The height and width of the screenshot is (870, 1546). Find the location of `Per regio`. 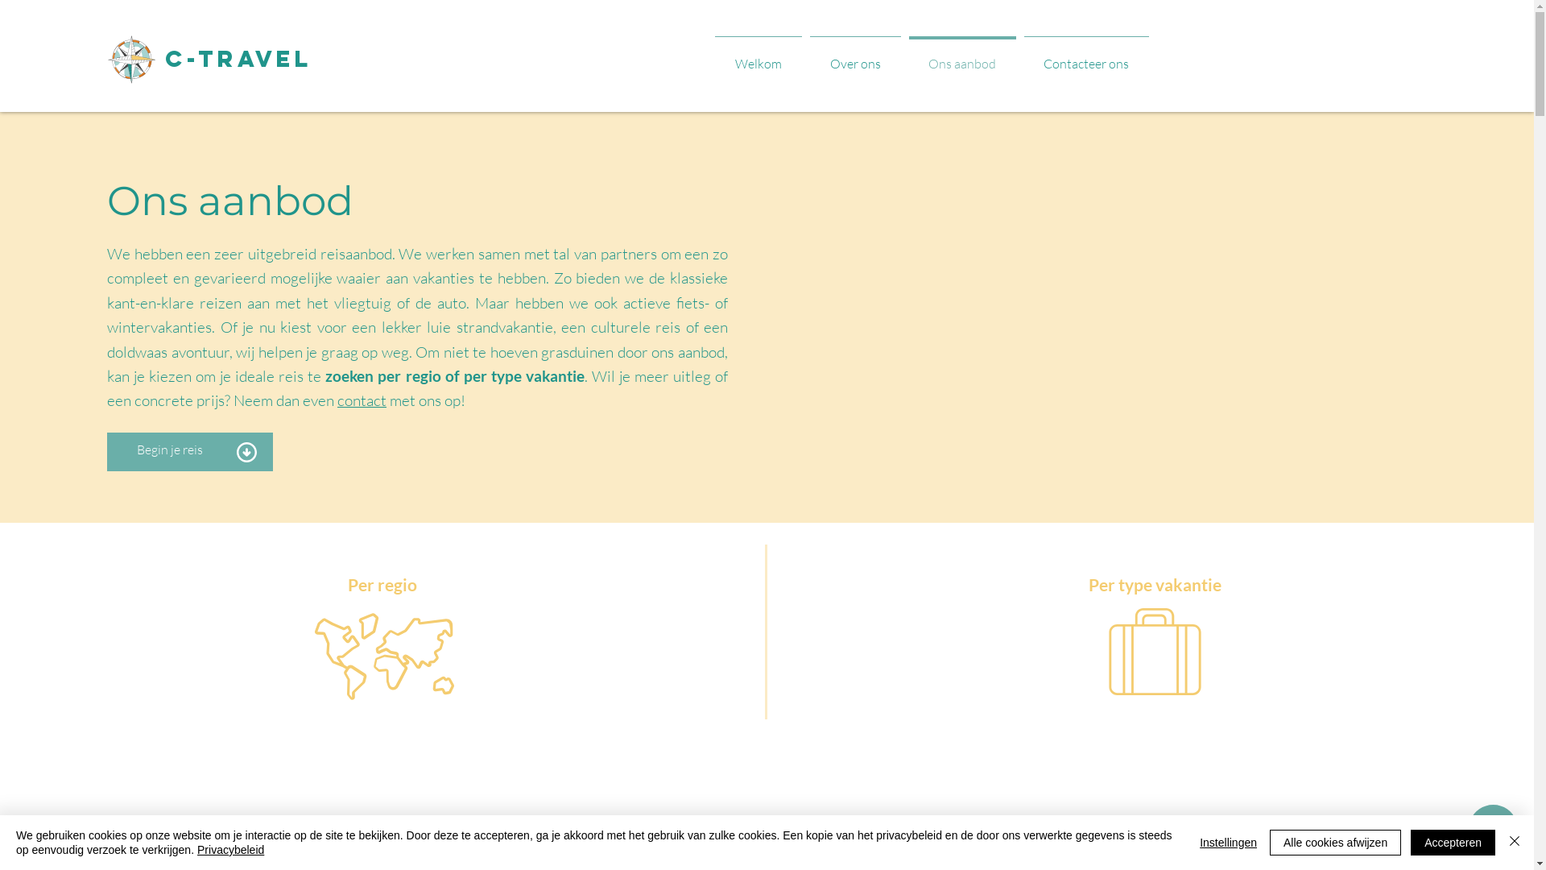

Per regio is located at coordinates (382, 585).